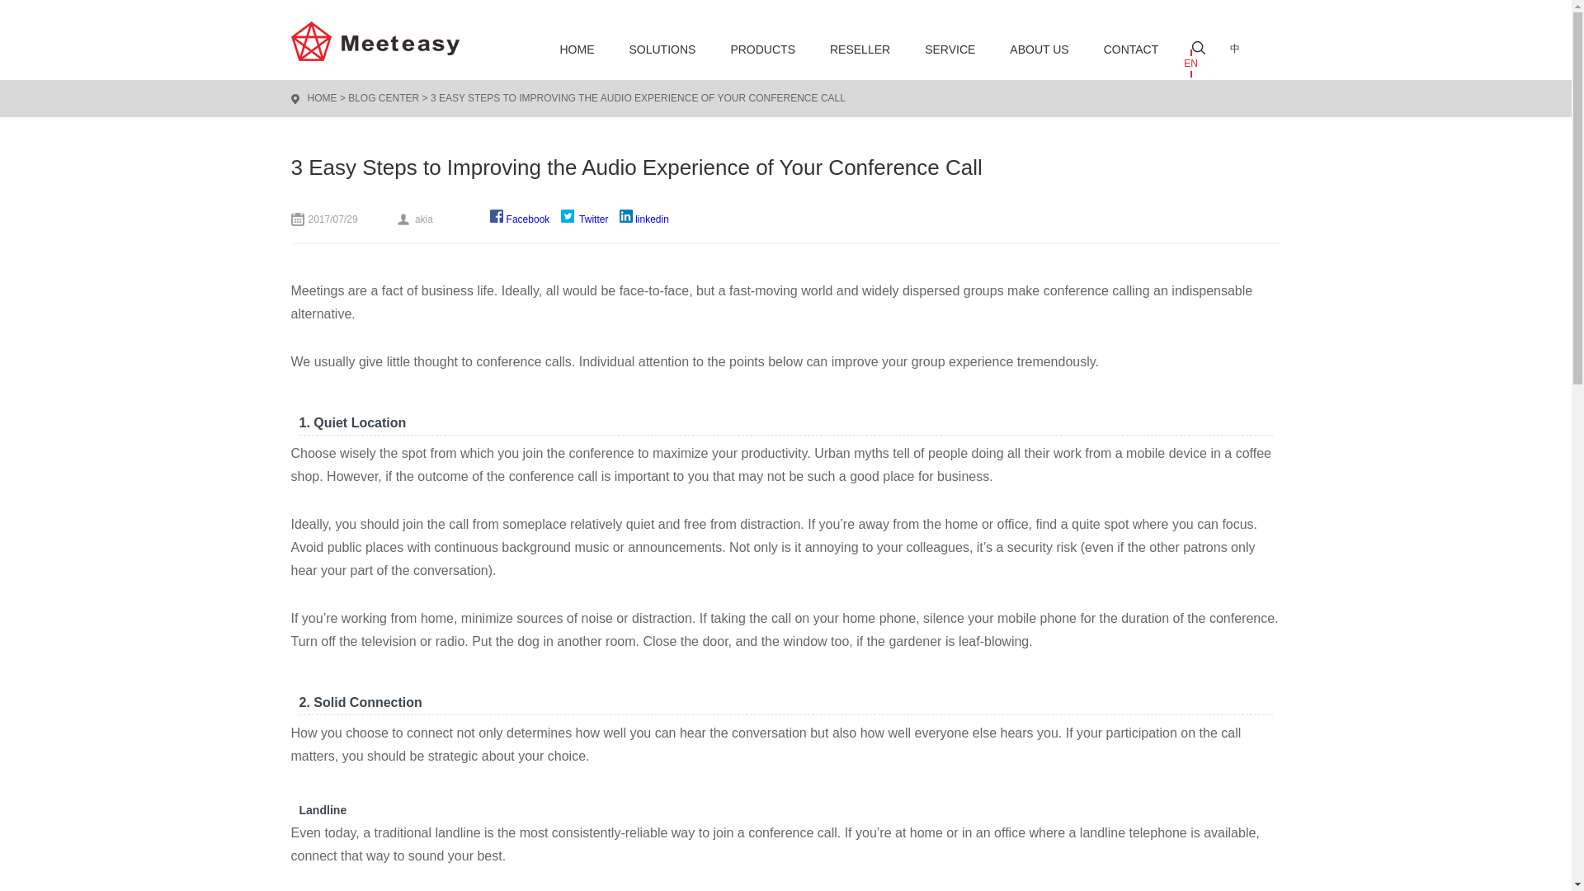  Describe the element at coordinates (860, 49) in the screenshot. I see `RESELLER` at that location.